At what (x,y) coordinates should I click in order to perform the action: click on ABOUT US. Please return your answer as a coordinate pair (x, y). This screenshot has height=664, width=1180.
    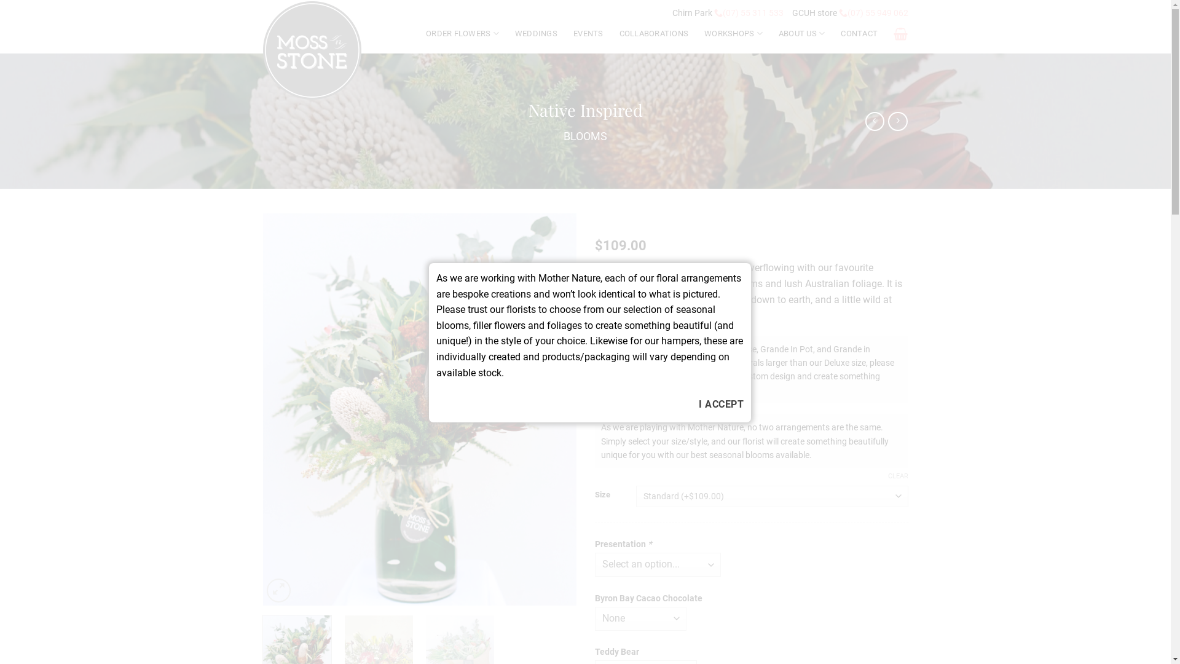
    Looking at the image, I should click on (802, 33).